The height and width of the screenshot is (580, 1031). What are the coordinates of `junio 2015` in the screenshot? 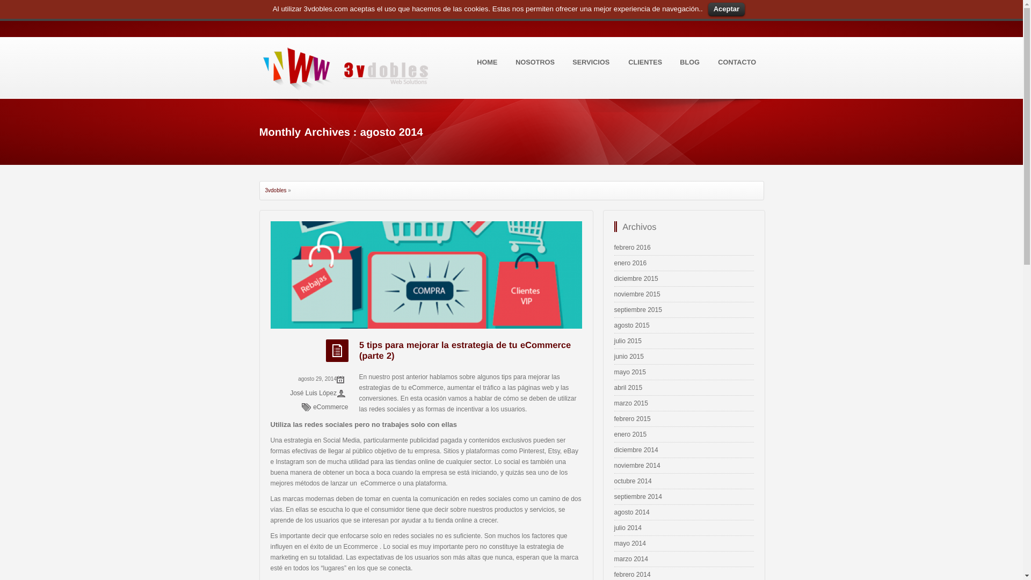 It's located at (629, 357).